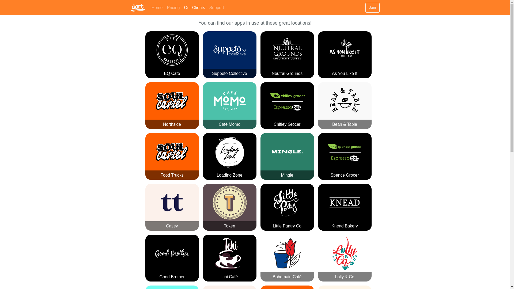 The image size is (514, 289). Describe the element at coordinates (345, 258) in the screenshot. I see `Lolly & Co` at that location.